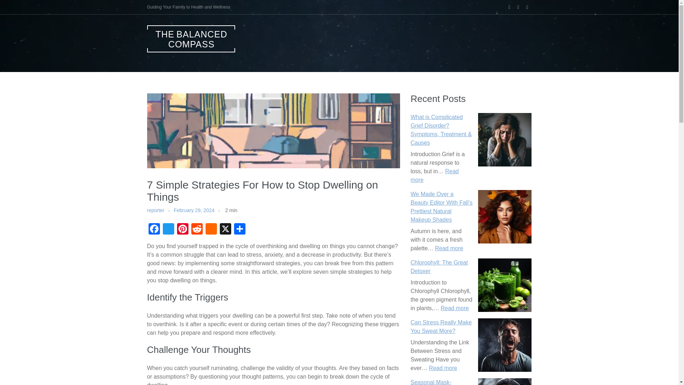 The height and width of the screenshot is (385, 684). What do you see at coordinates (182, 230) in the screenshot?
I see `Reddit` at bounding box center [182, 230].